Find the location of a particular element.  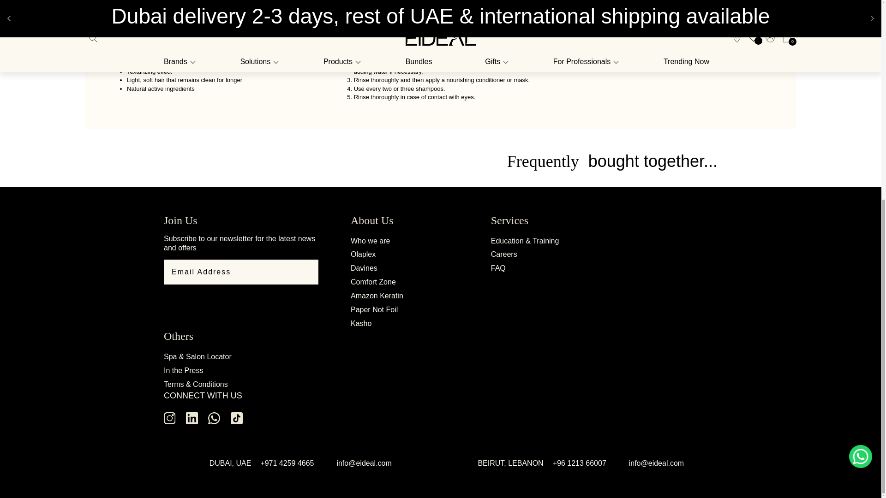

Whatsapp us now is located at coordinates (860, 126).